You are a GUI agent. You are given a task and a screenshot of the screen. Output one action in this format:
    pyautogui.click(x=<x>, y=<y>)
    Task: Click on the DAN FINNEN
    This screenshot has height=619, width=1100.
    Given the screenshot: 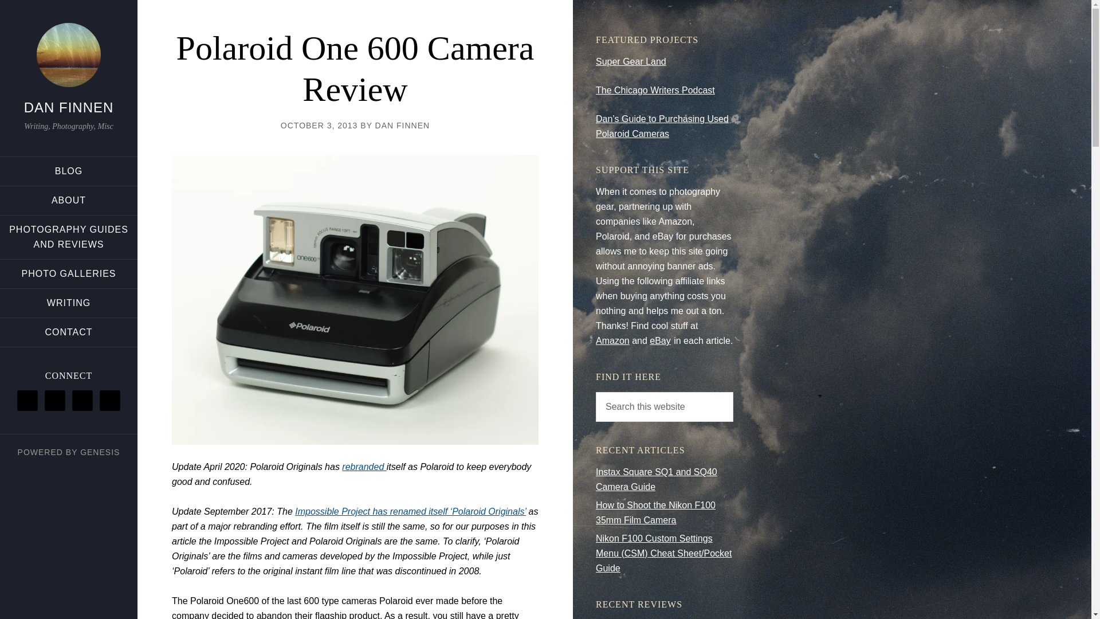 What is the action you would take?
    pyautogui.click(x=69, y=107)
    